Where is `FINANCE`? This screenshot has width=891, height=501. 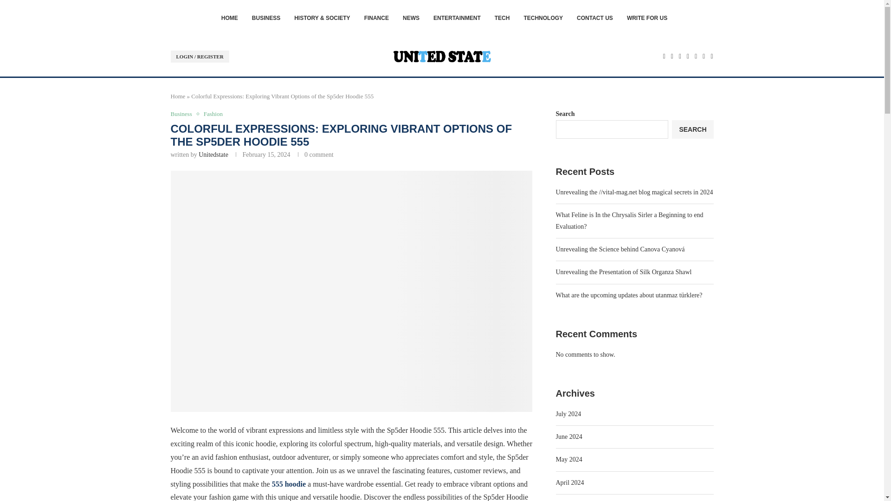 FINANCE is located at coordinates (376, 18).